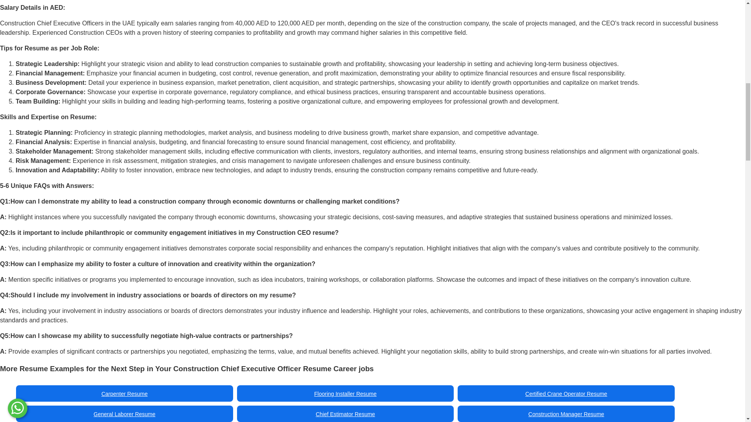  Describe the element at coordinates (124, 394) in the screenshot. I see `Carpenter Resume` at that location.